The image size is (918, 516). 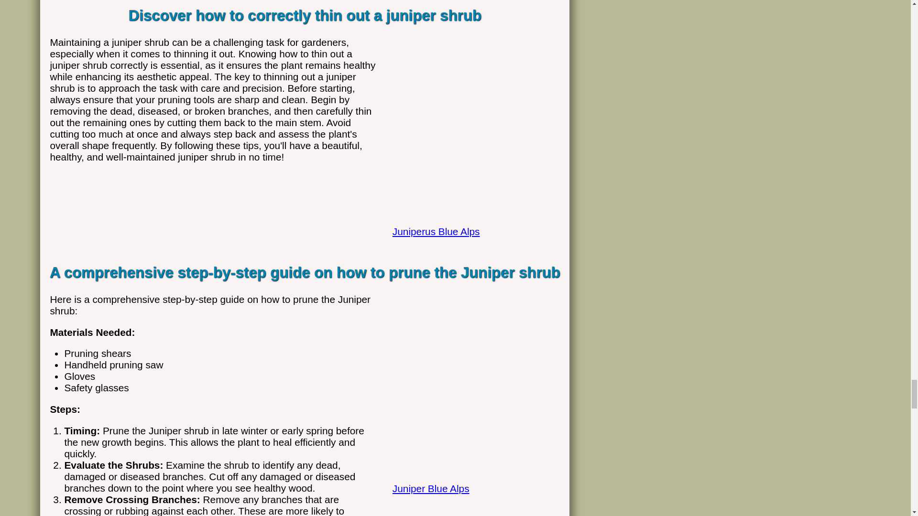 What do you see at coordinates (471, 221) in the screenshot?
I see `Juniperus Blue Alps` at bounding box center [471, 221].